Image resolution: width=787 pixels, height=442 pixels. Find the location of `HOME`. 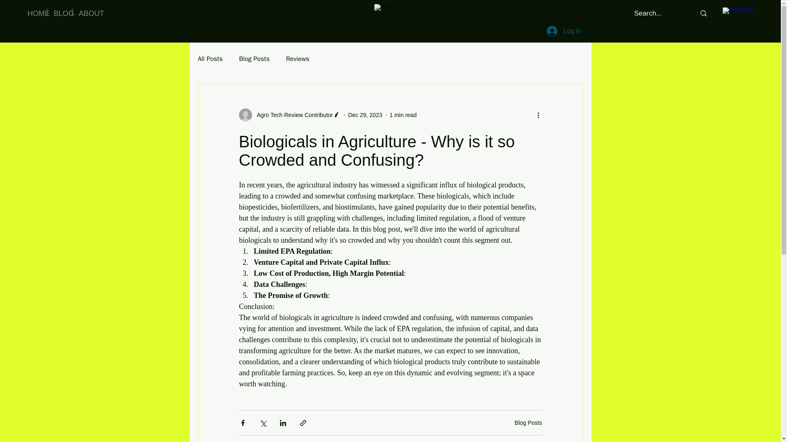

HOME is located at coordinates (34, 12).